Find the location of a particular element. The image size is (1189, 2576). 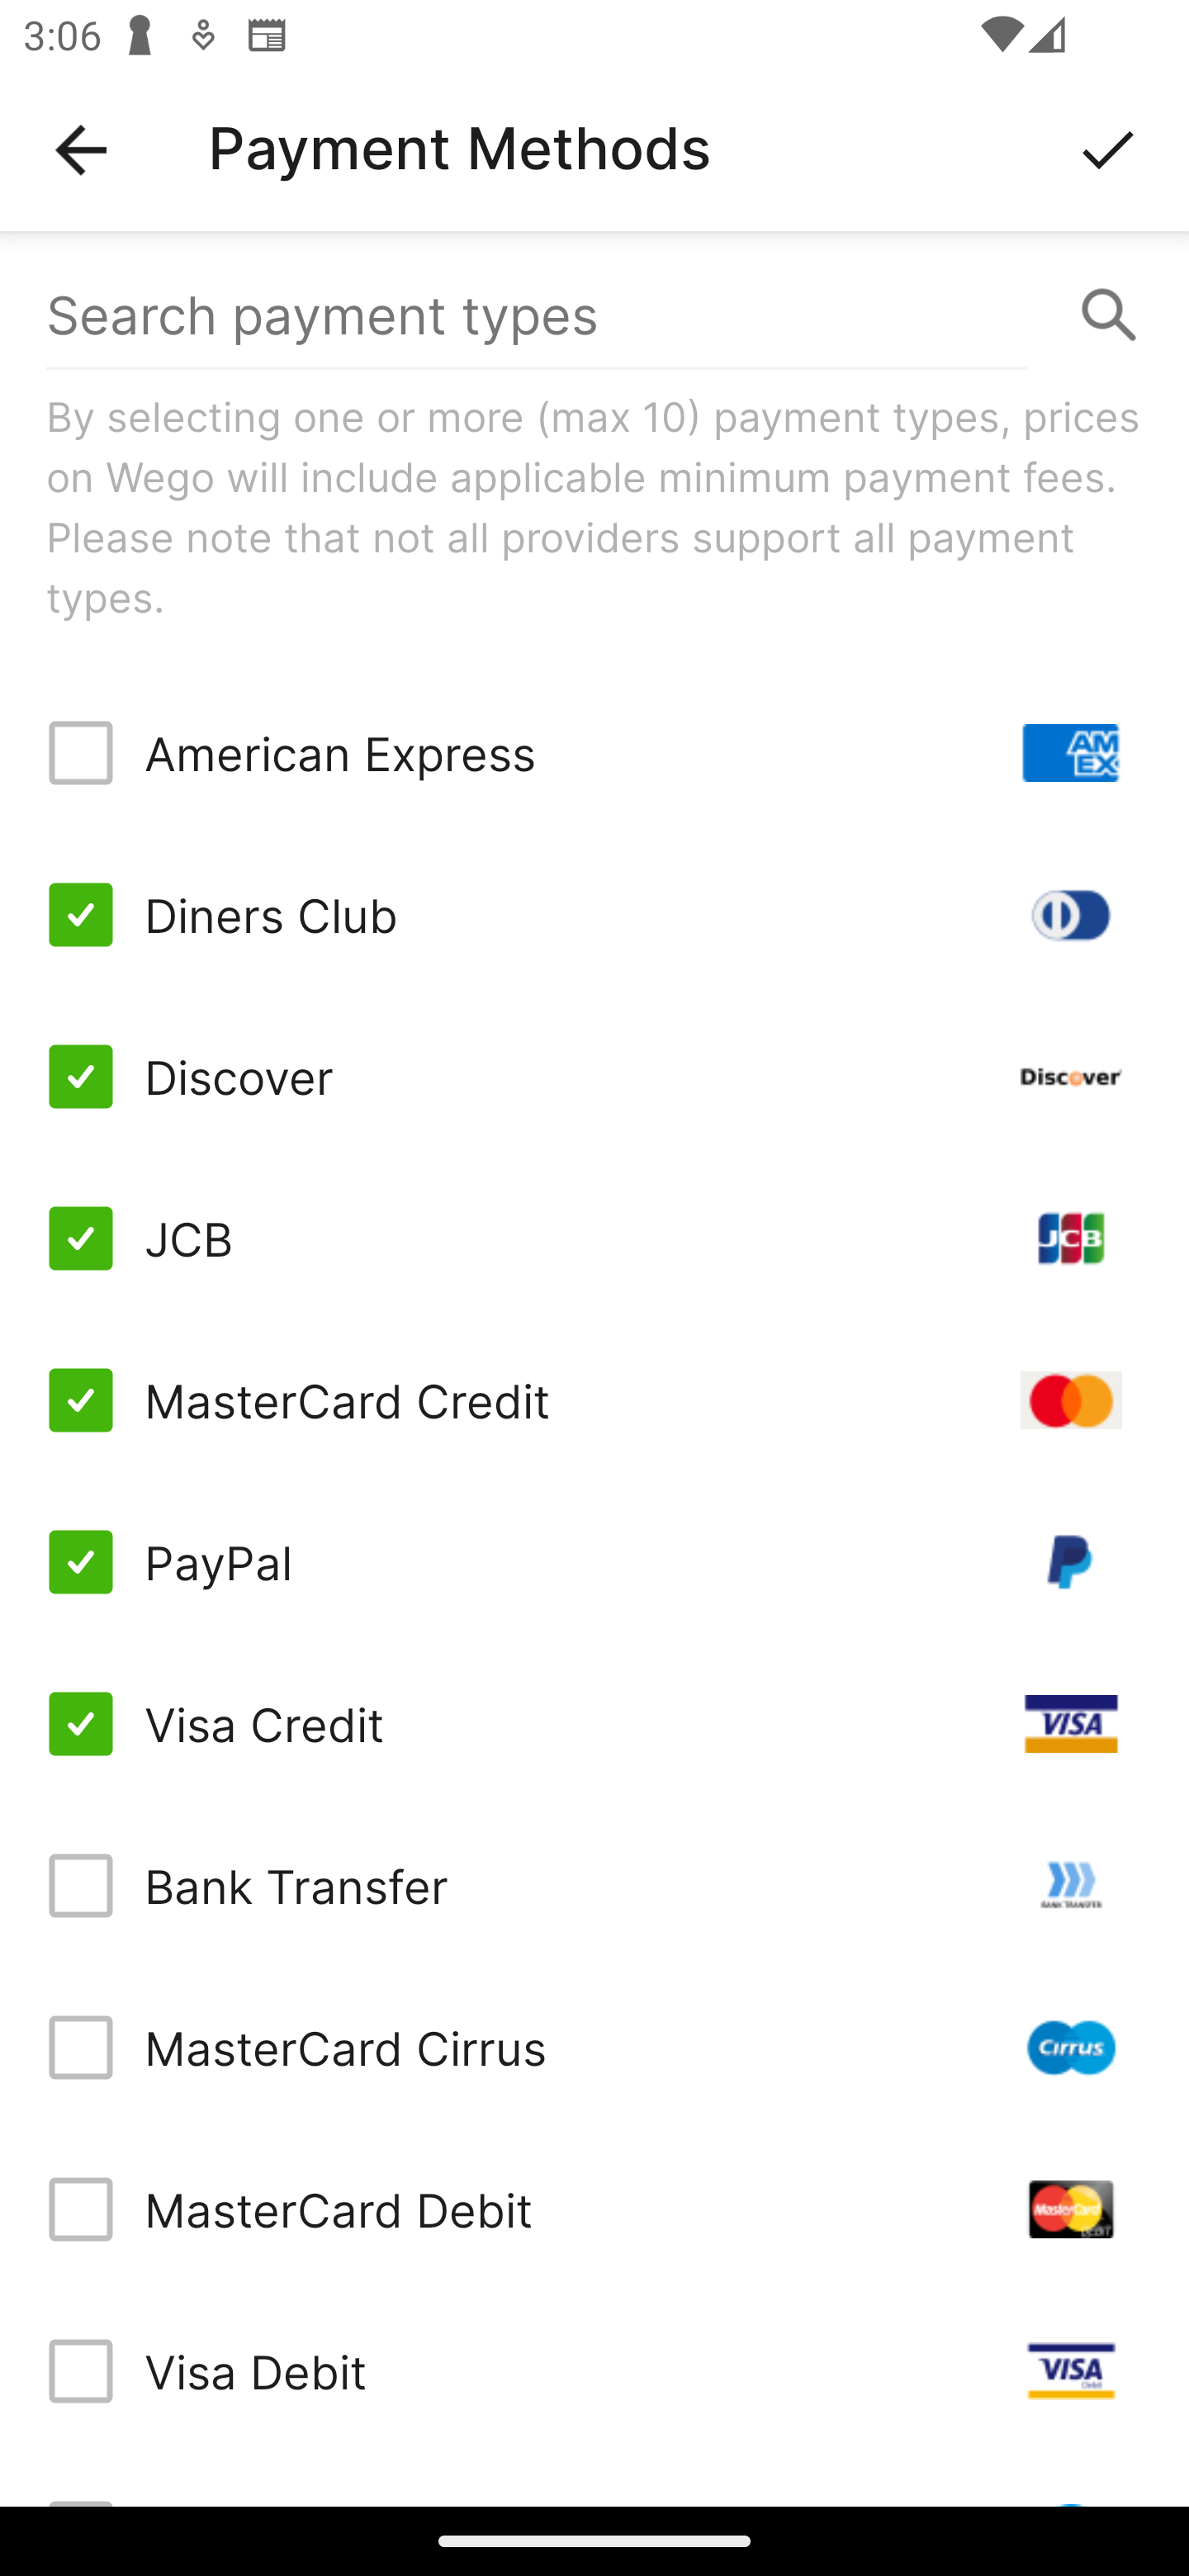

MasterCard Cirrus is located at coordinates (594, 2046).